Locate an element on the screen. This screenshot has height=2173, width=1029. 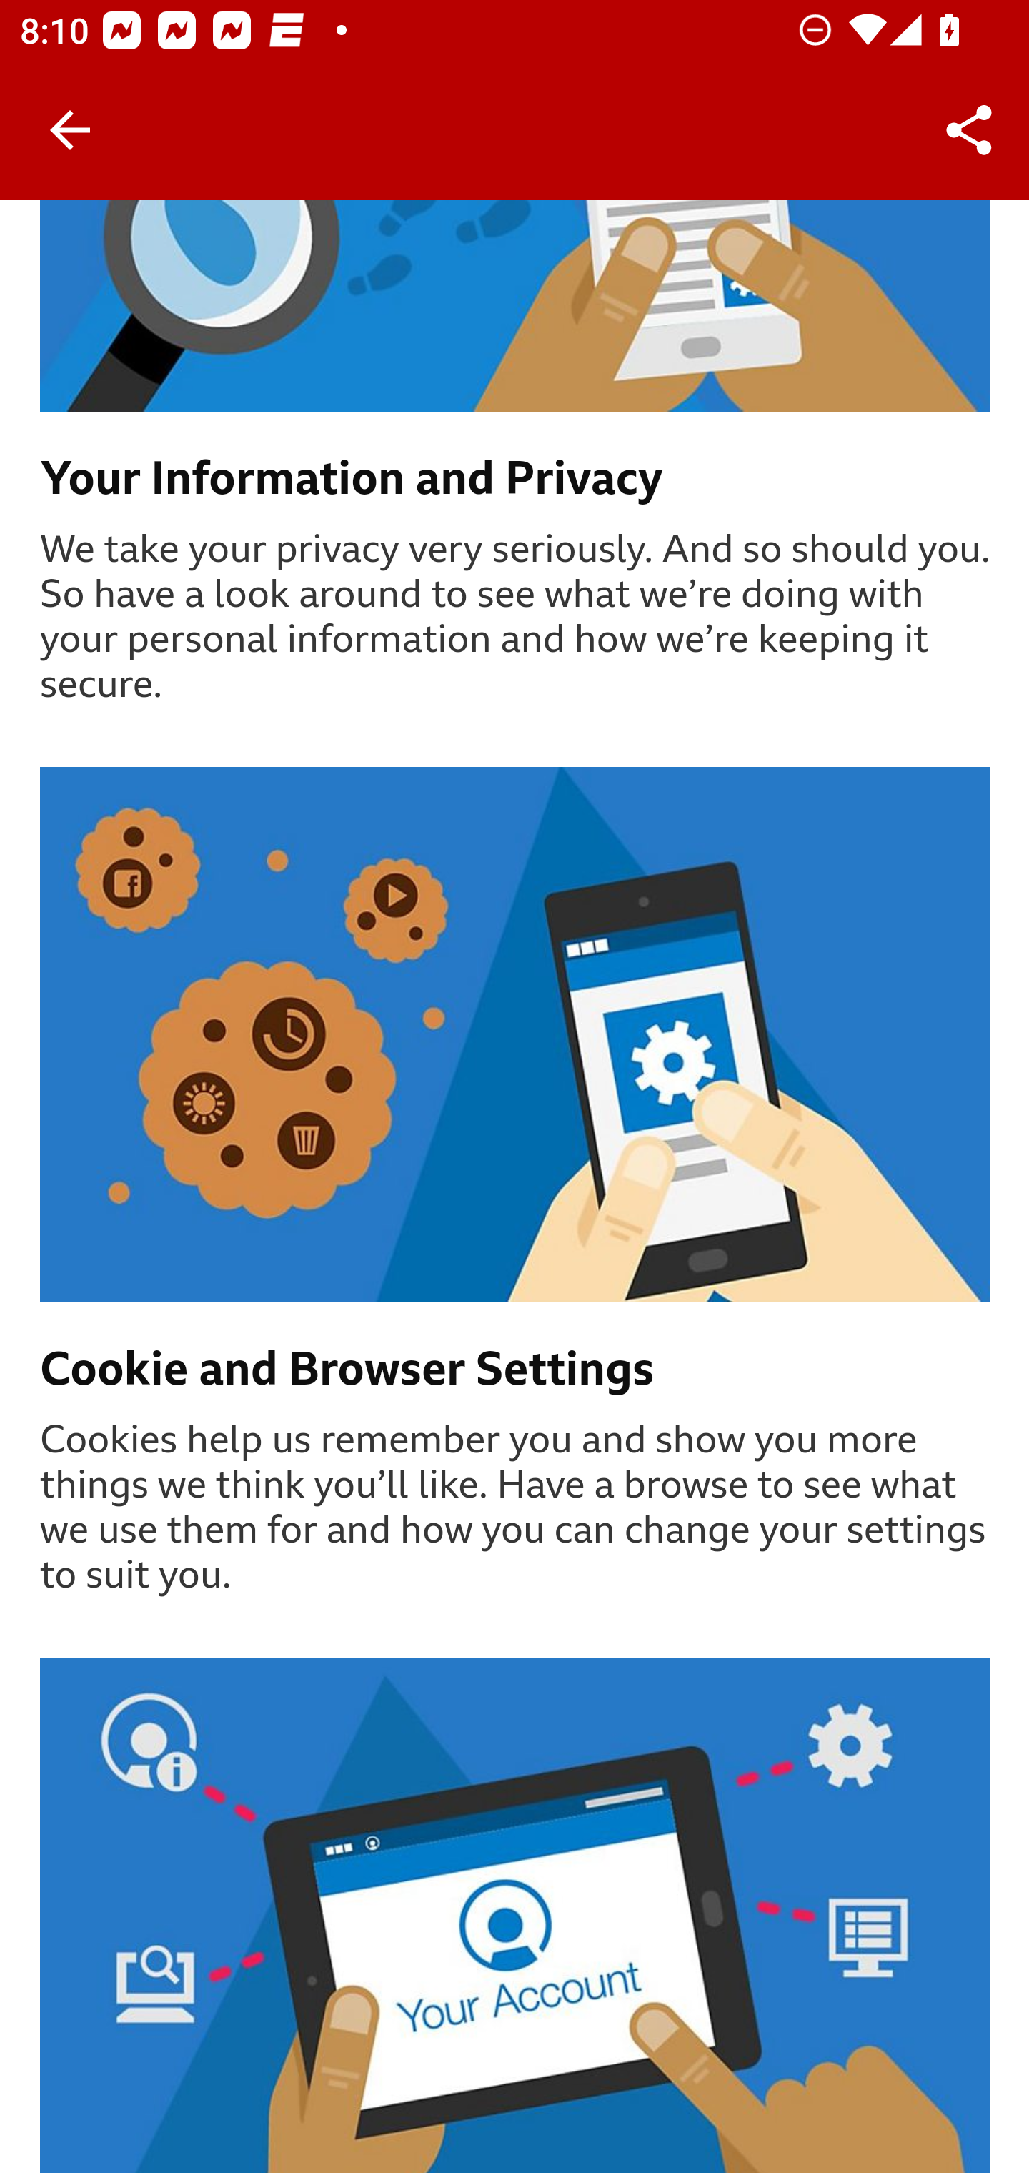
Your Information and Privacy is located at coordinates (516, 481).